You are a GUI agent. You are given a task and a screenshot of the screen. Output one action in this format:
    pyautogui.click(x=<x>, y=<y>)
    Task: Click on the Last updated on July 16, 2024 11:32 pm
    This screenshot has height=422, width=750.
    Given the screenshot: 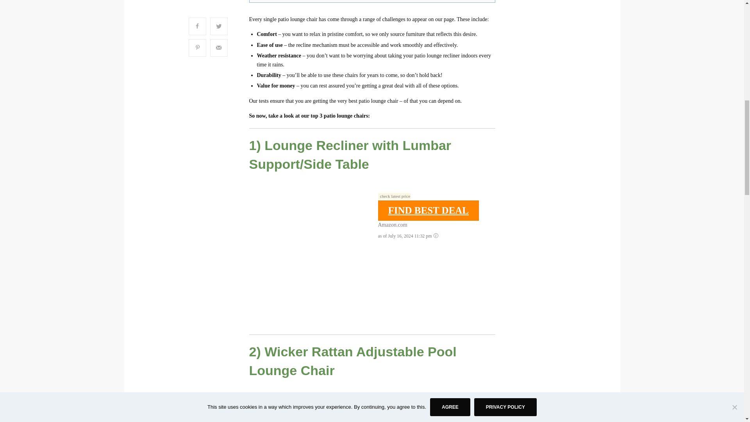 What is the action you would take?
    pyautogui.click(x=395, y=402)
    